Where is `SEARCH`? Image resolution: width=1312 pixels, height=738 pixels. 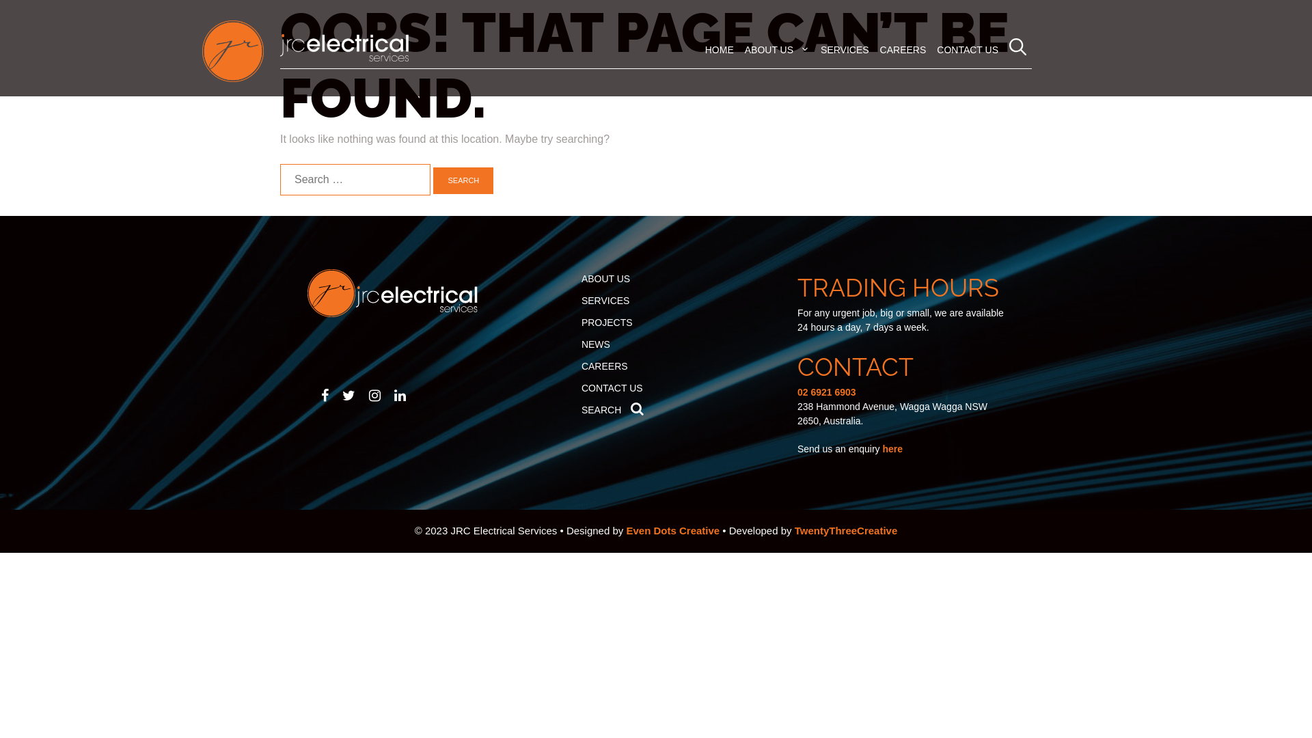 SEARCH is located at coordinates (612, 410).